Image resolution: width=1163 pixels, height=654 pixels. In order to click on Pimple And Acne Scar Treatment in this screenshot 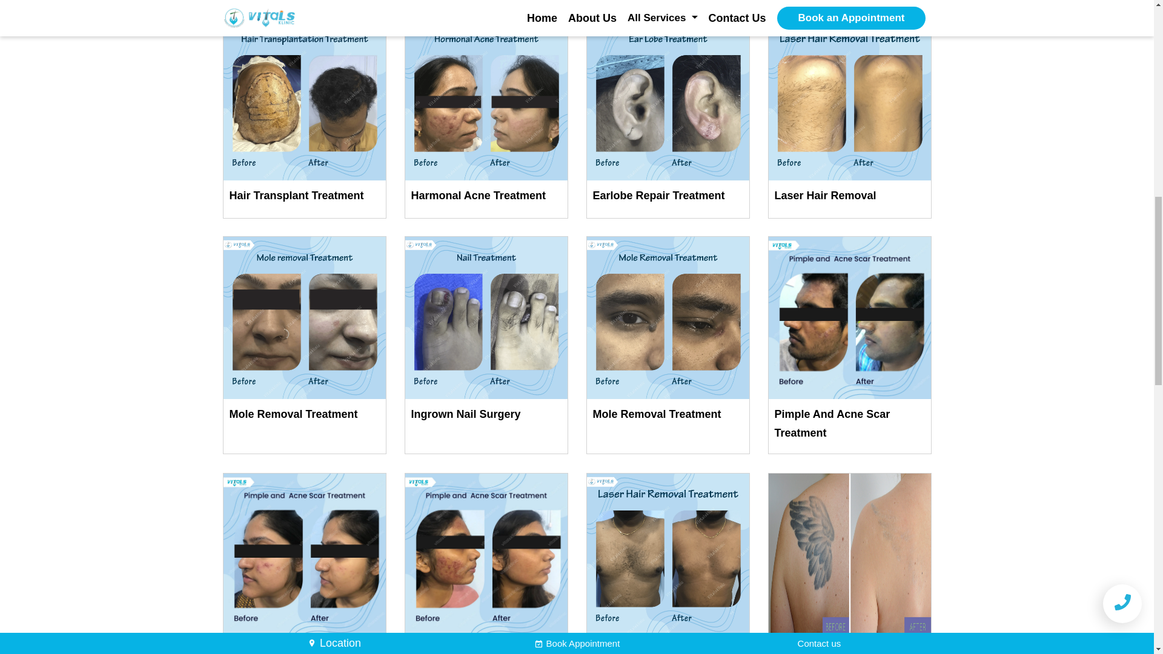, I will do `click(304, 563)`.